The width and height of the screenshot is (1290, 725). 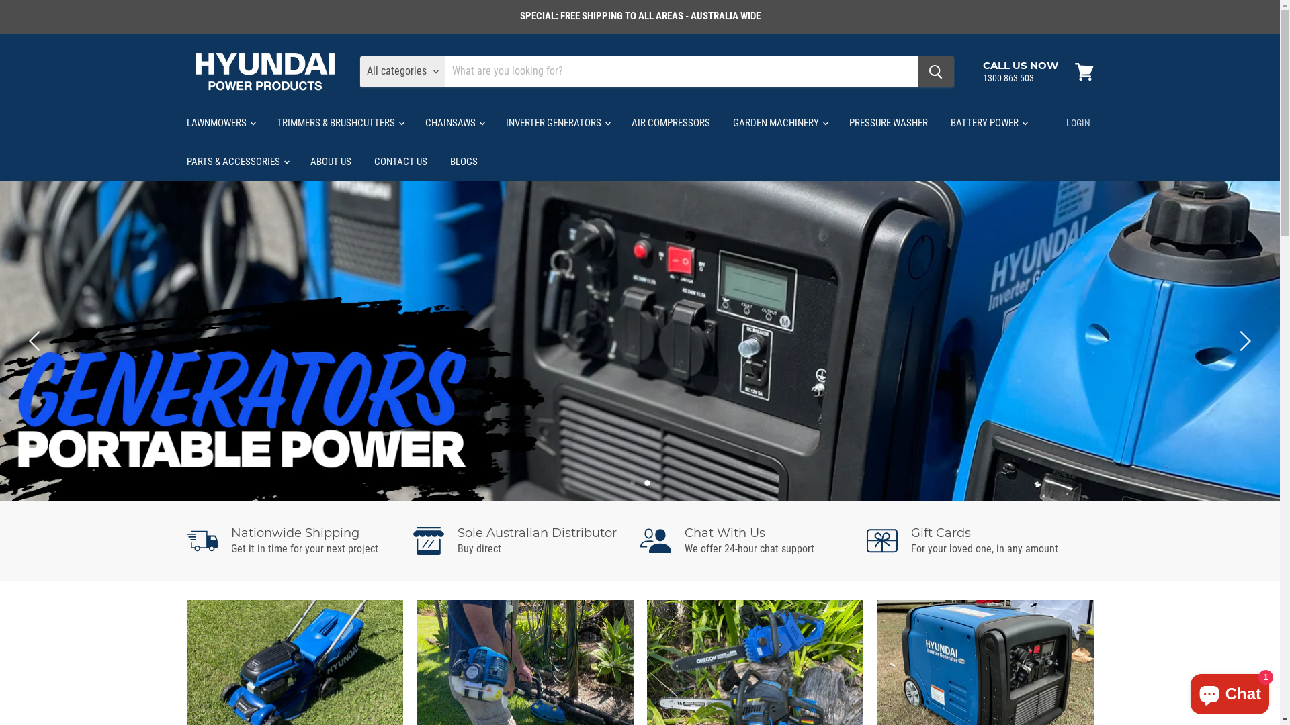 What do you see at coordinates (220, 123) in the screenshot?
I see `LAWNMOWERS` at bounding box center [220, 123].